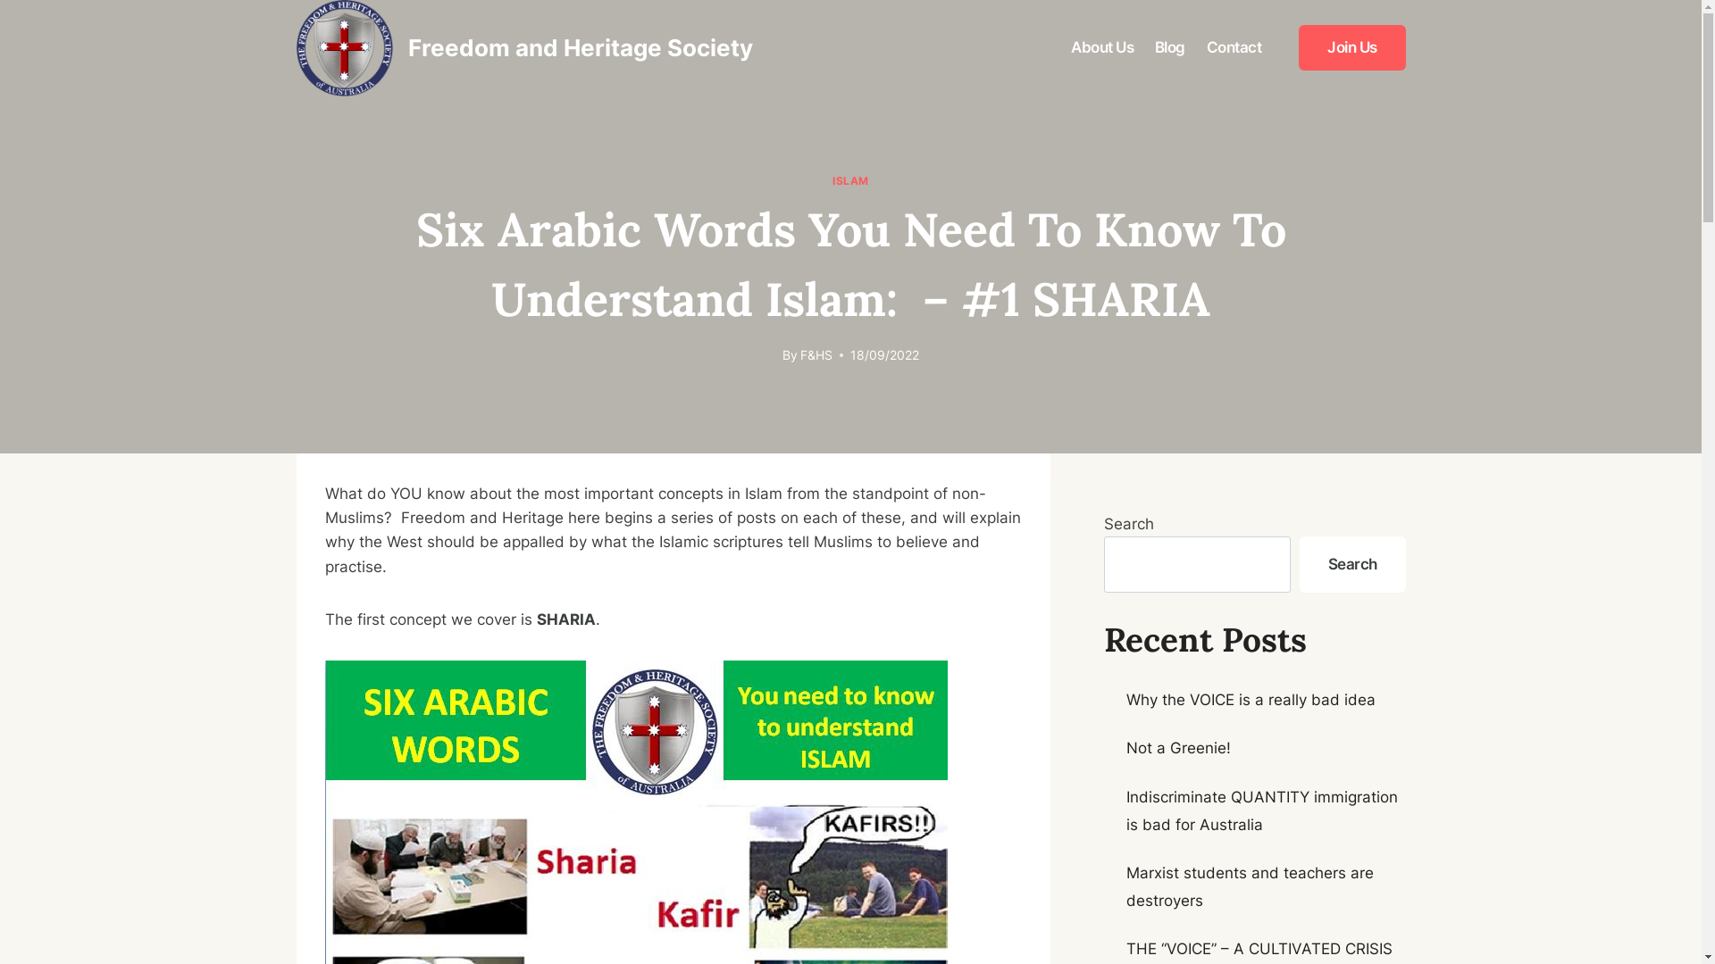 This screenshot has height=964, width=1715. What do you see at coordinates (1170, 48) in the screenshot?
I see `Blog` at bounding box center [1170, 48].